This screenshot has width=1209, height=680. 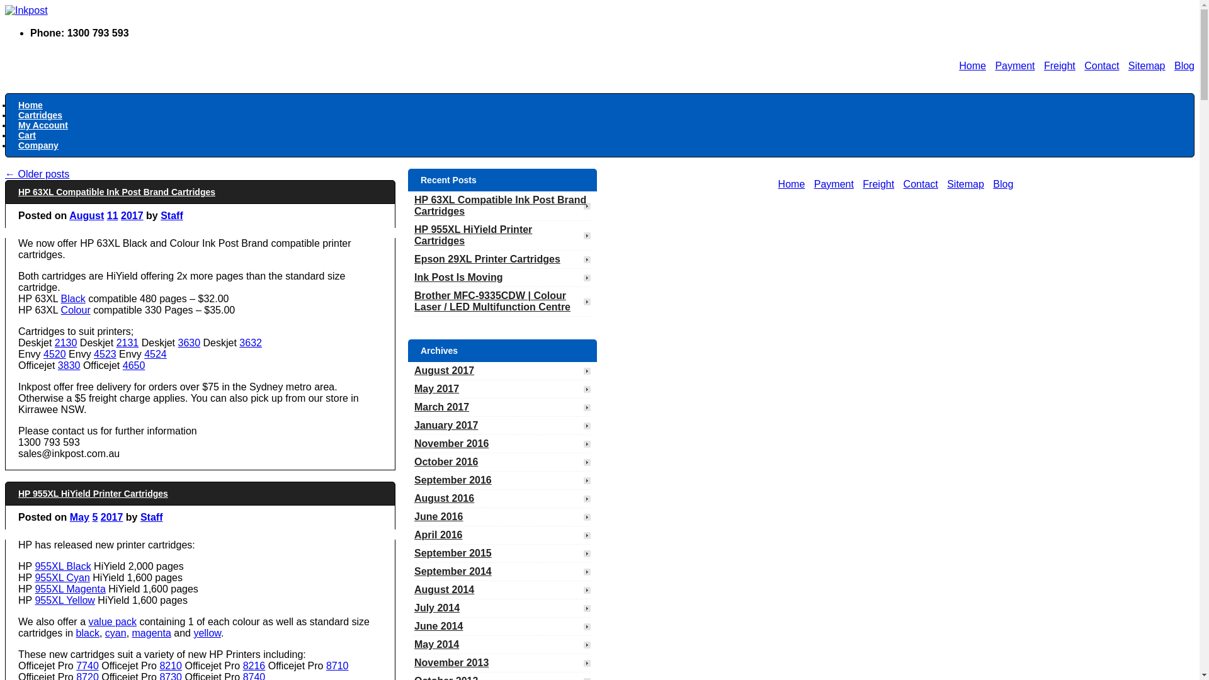 I want to click on HP 955XL HiYield Printer Cartridges, so click(x=474, y=235).